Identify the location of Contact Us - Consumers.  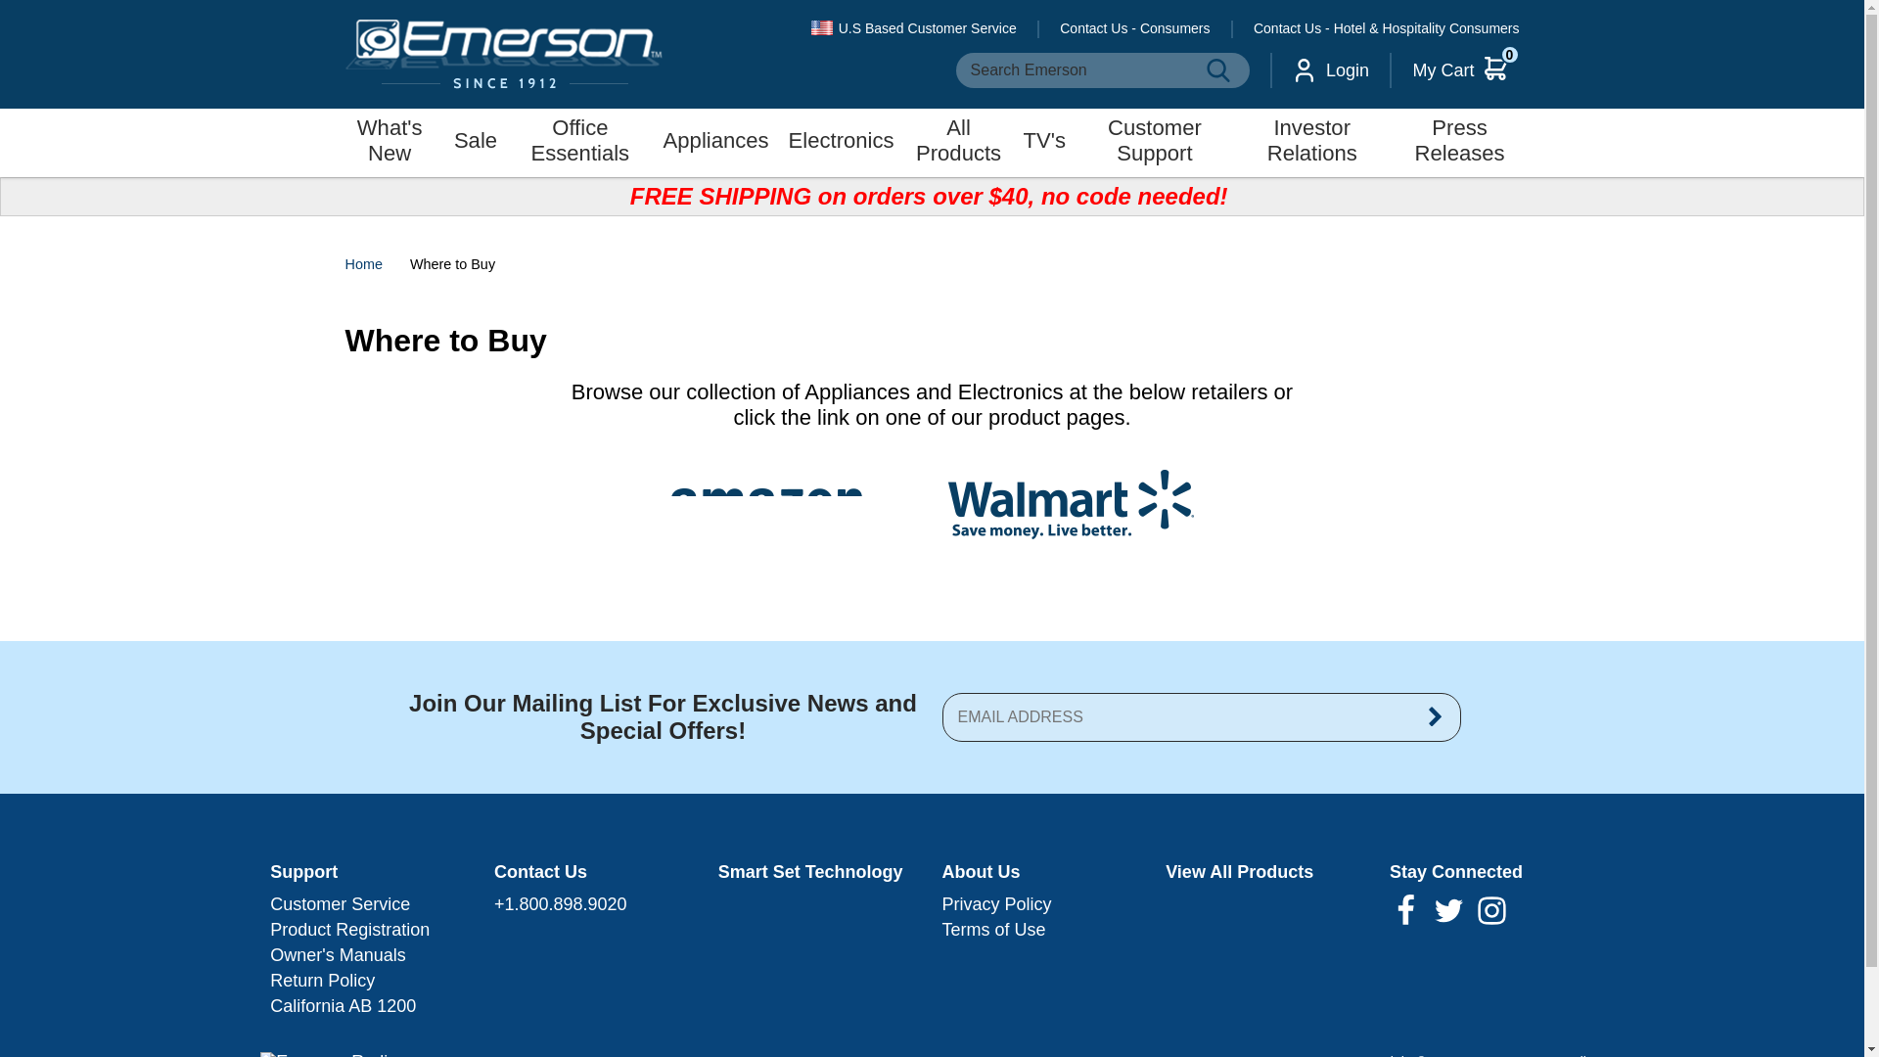
(1331, 70).